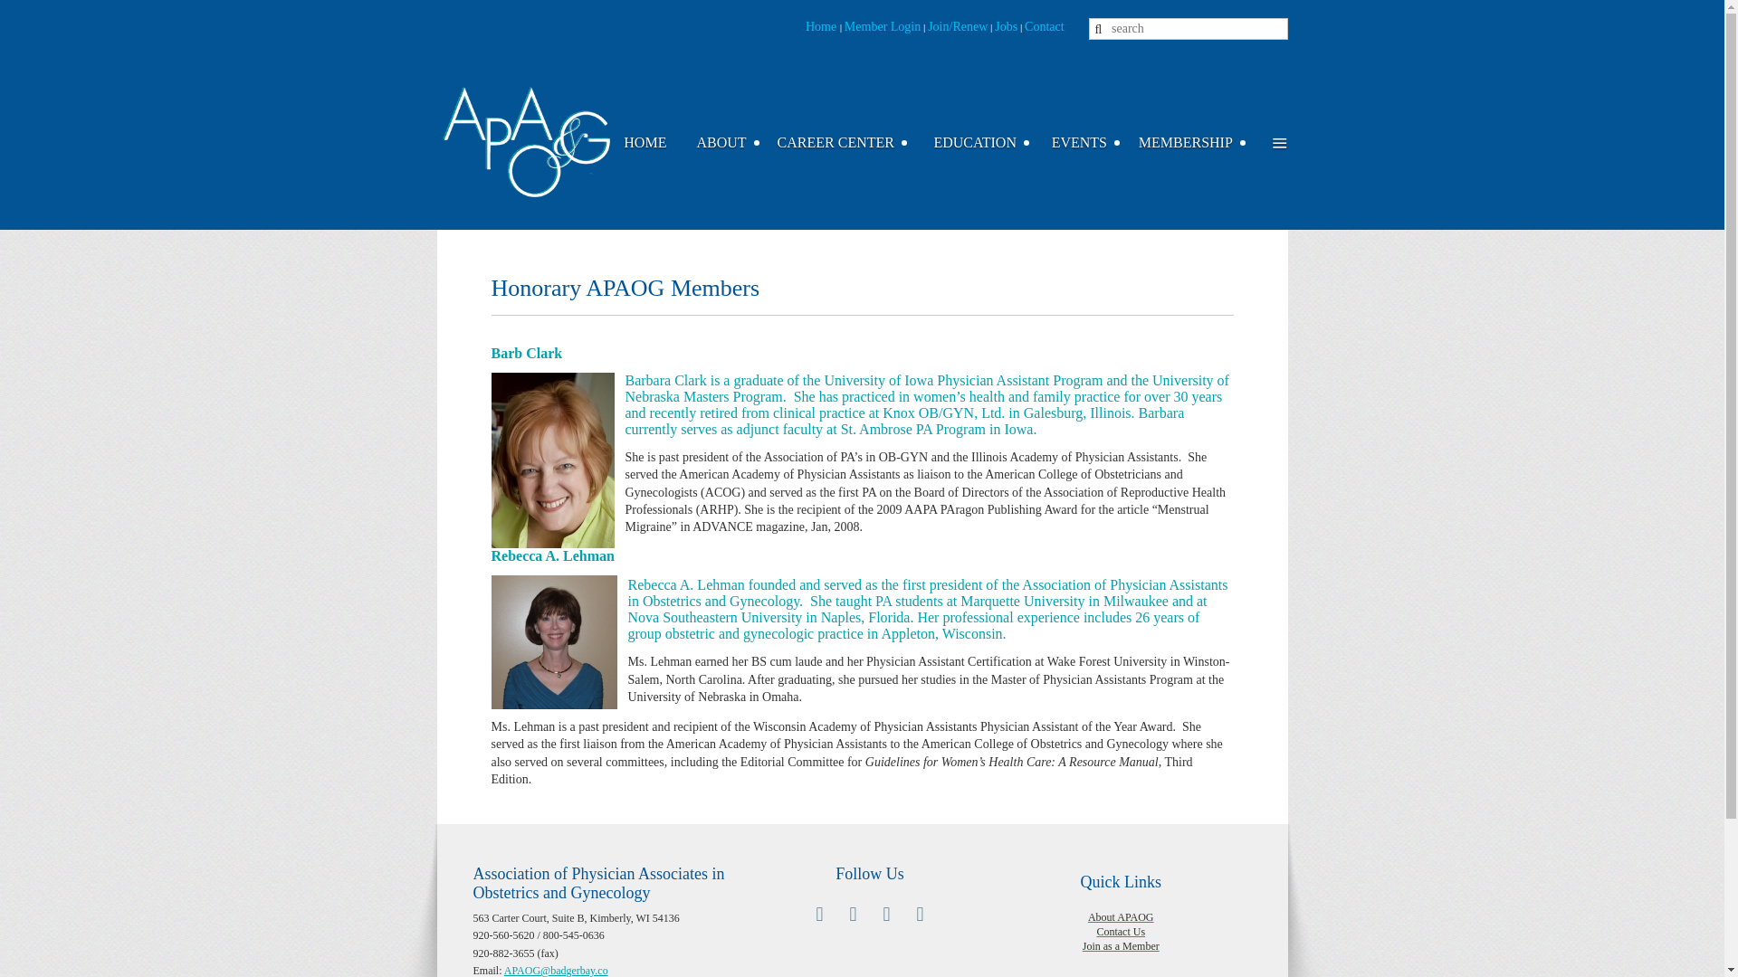 The width and height of the screenshot is (1738, 977). Describe the element at coordinates (985, 142) in the screenshot. I see `Education` at that location.